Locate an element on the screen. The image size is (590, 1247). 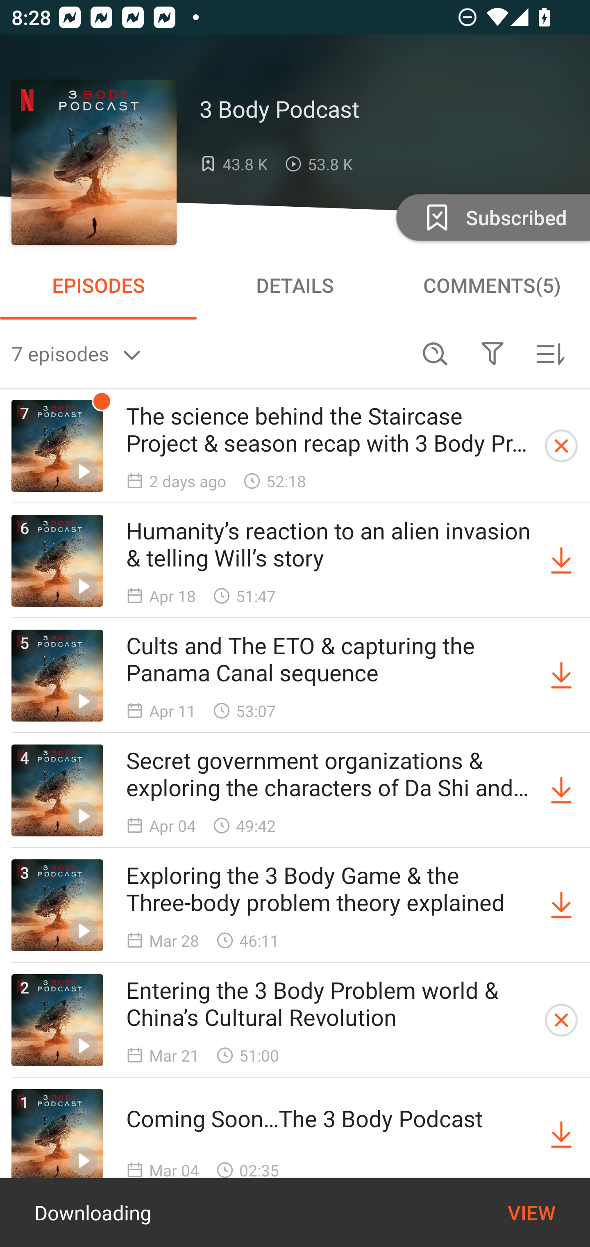
COMMENTS(5) is located at coordinates (492, 285).